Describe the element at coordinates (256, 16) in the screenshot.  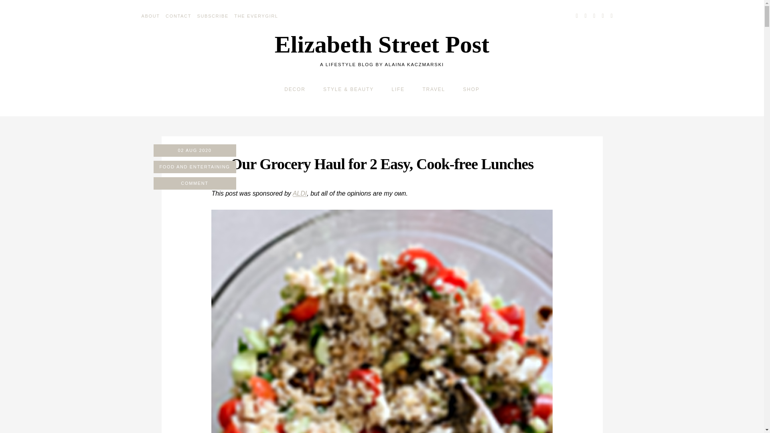
I see `THE EVERYGIRL` at that location.